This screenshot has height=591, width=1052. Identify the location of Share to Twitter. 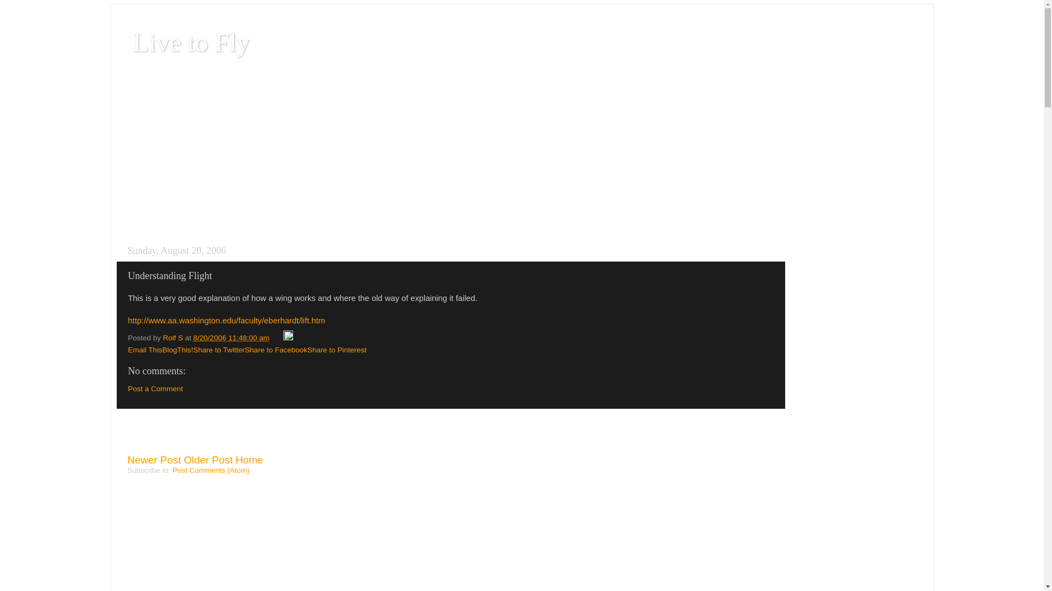
(219, 350).